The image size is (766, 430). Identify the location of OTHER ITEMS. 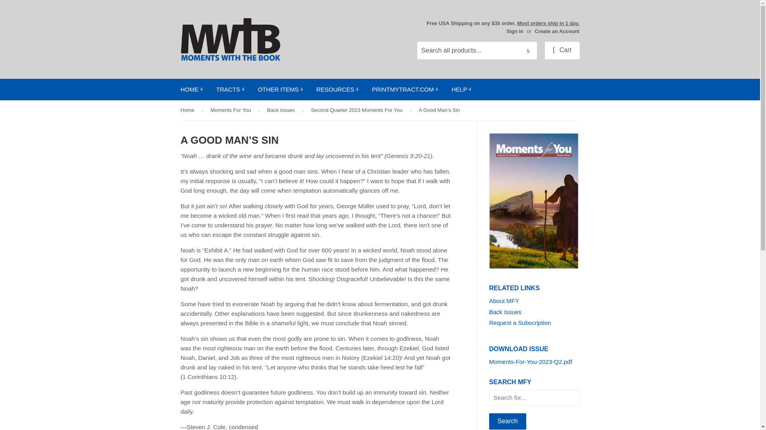
(280, 89).